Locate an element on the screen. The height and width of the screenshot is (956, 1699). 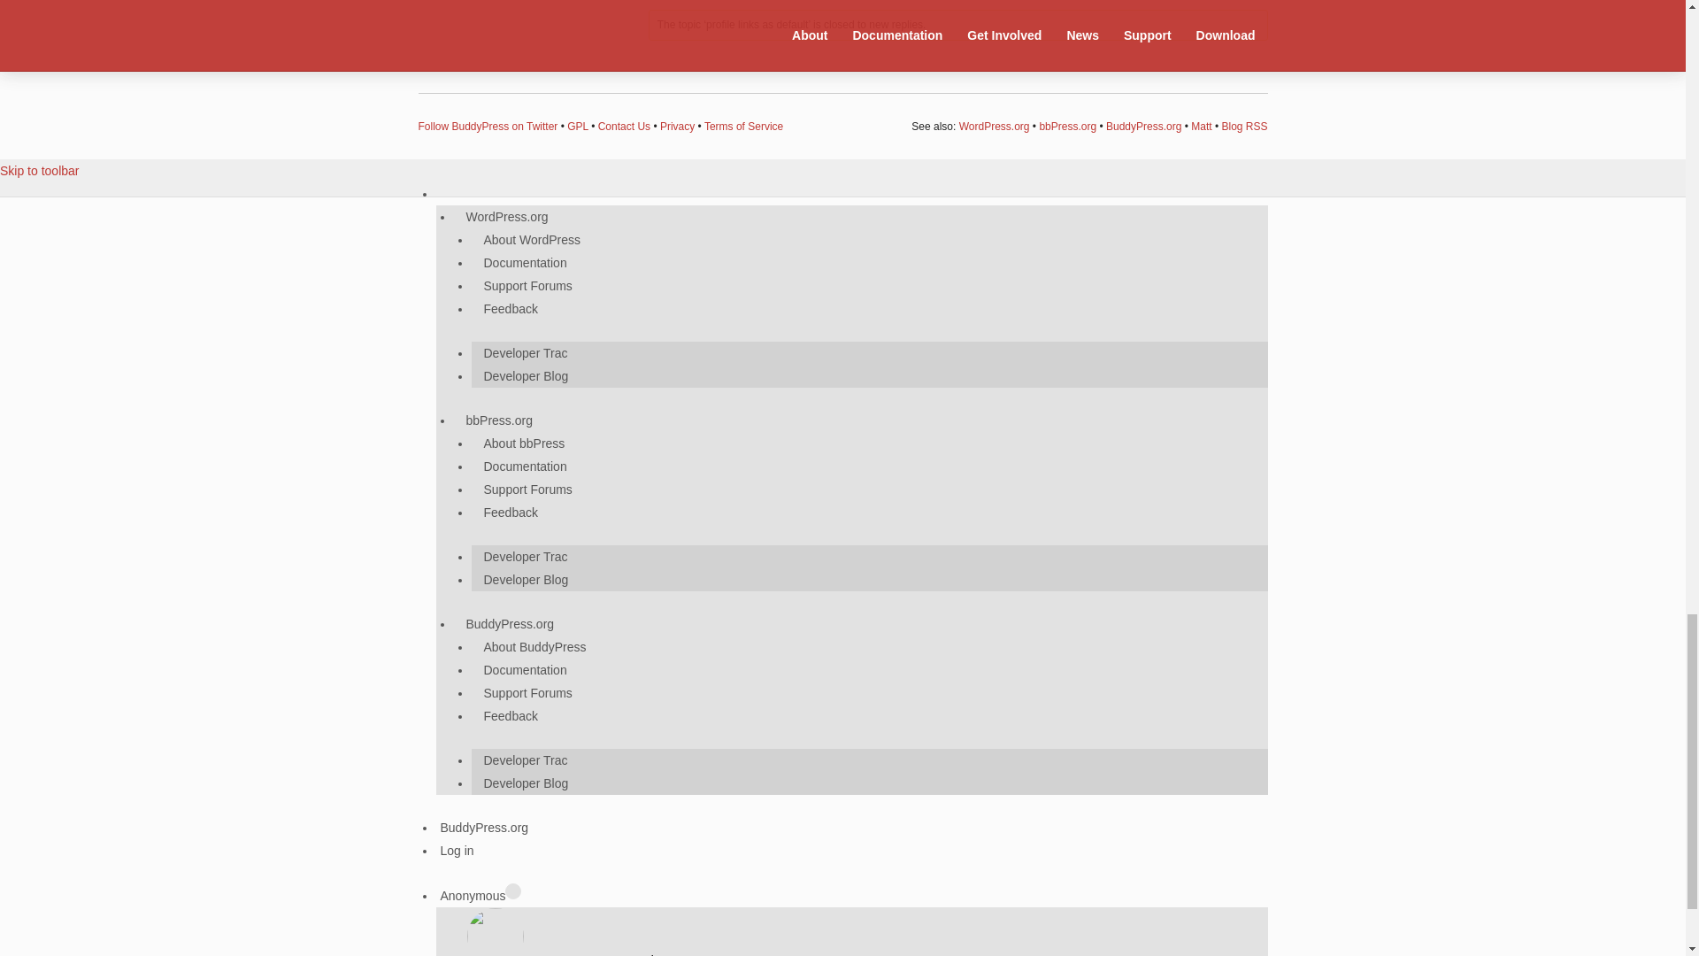
bbPress.org is located at coordinates (1067, 127).